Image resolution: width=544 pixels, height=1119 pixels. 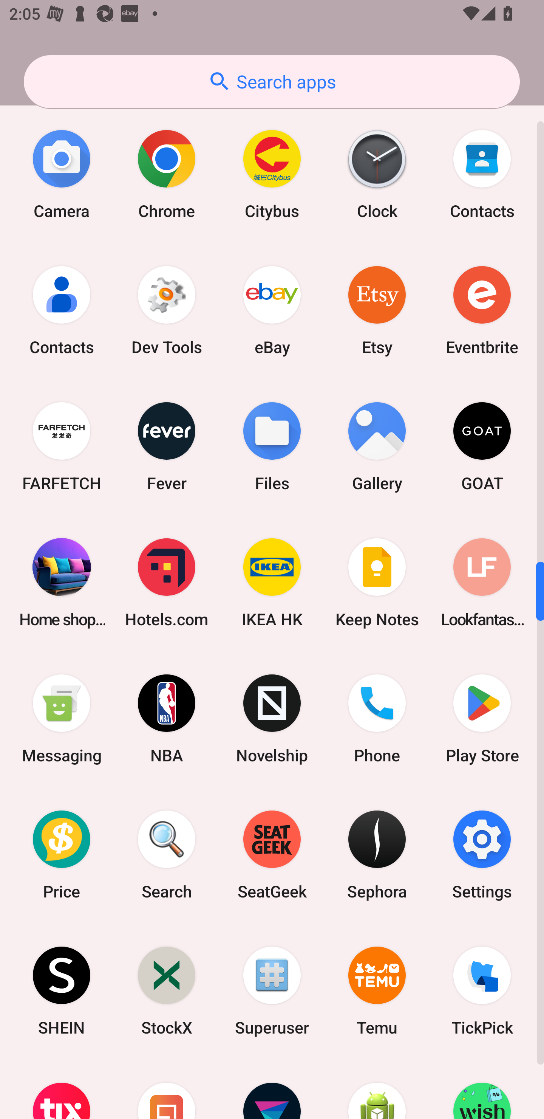 What do you see at coordinates (482, 582) in the screenshot?
I see `Lookfantastic` at bounding box center [482, 582].